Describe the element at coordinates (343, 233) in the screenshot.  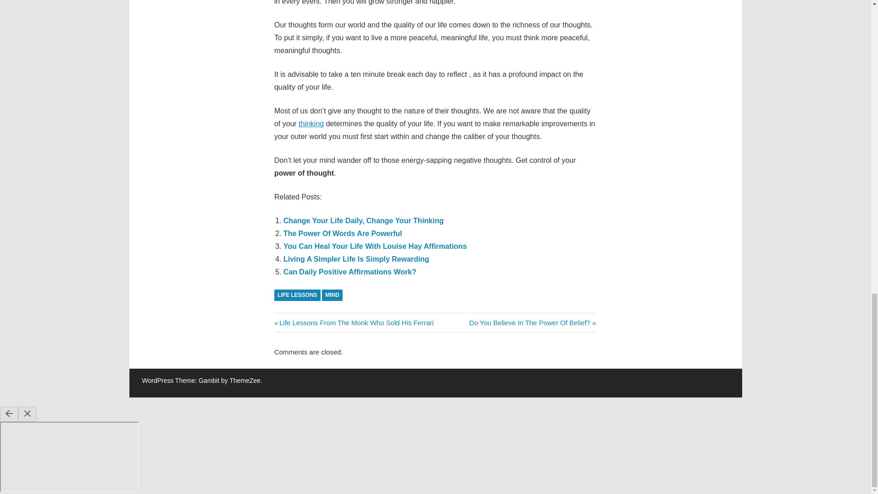
I see `You Can Heal Your Life With Louise Hay Affirmations` at that location.